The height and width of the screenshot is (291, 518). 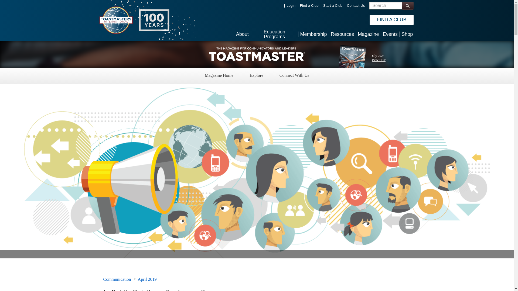 What do you see at coordinates (313, 34) in the screenshot?
I see `Membership` at bounding box center [313, 34].